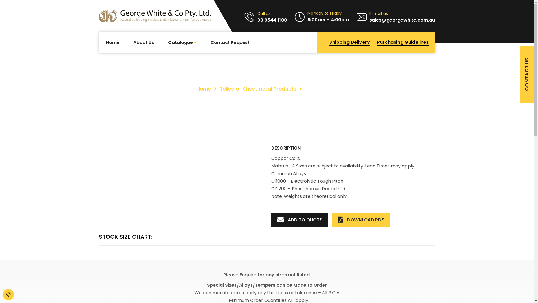  I want to click on Shipping Delivery, so click(353, 43).